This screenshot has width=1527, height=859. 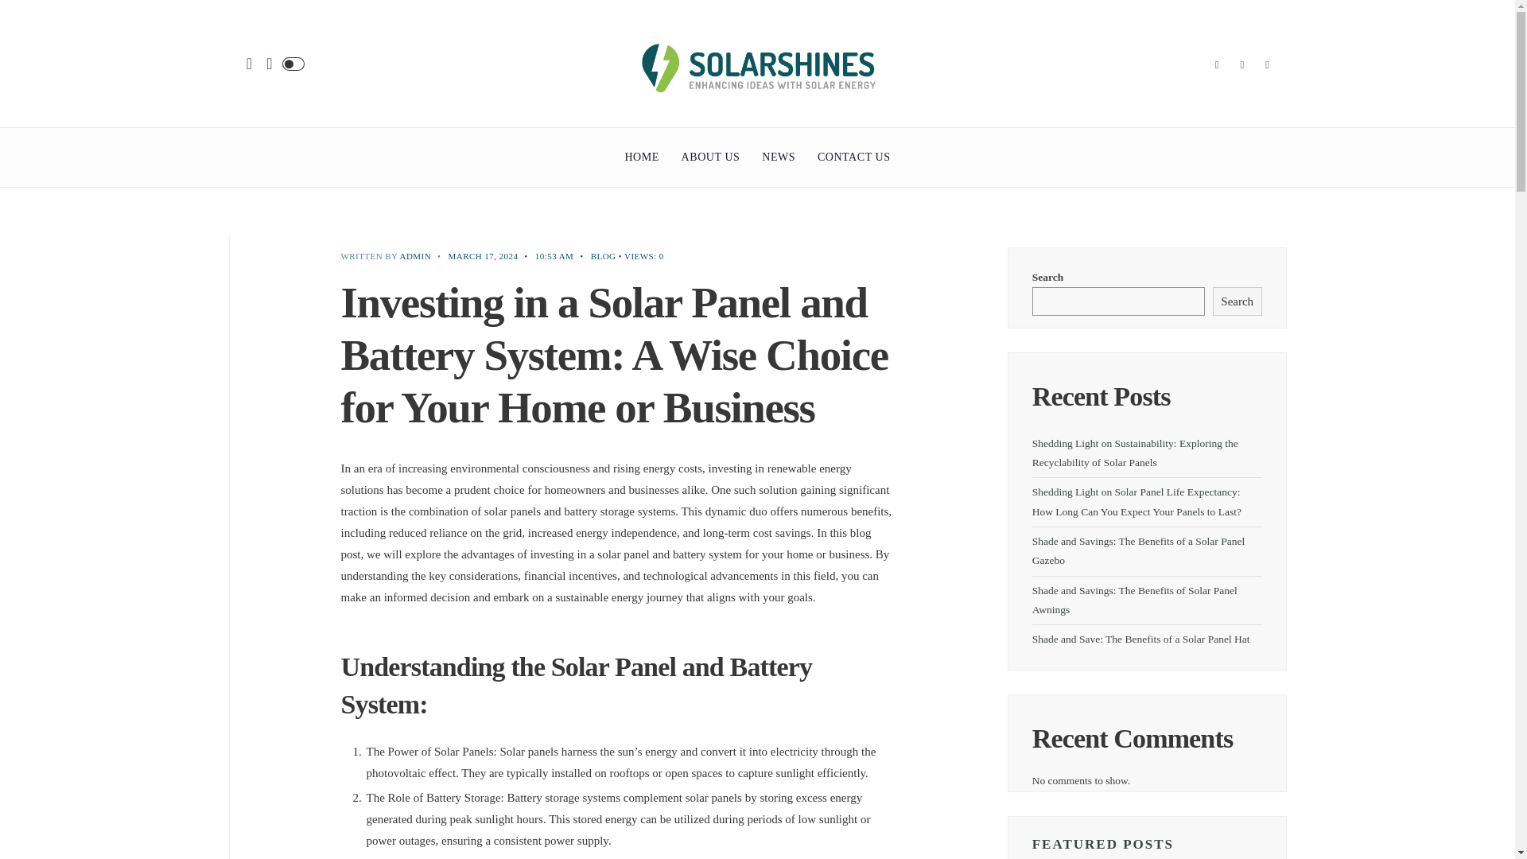 I want to click on Instagram, so click(x=1268, y=66).